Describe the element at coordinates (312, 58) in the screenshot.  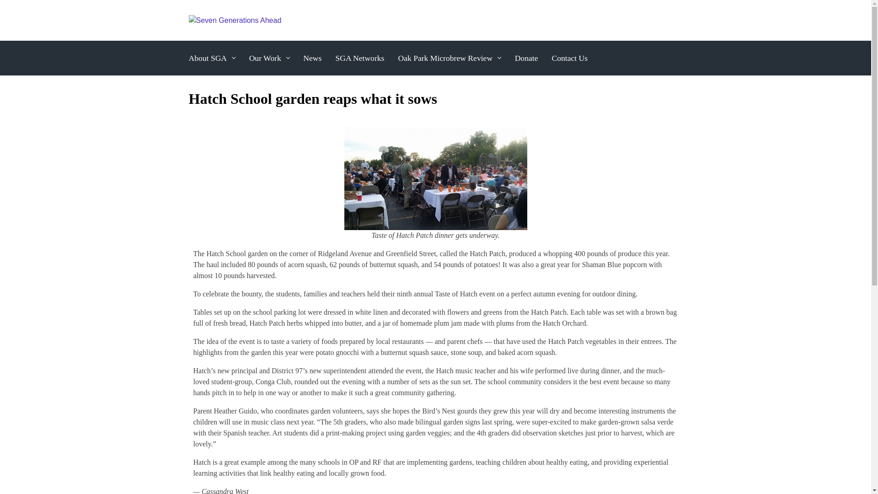
I see `News` at that location.